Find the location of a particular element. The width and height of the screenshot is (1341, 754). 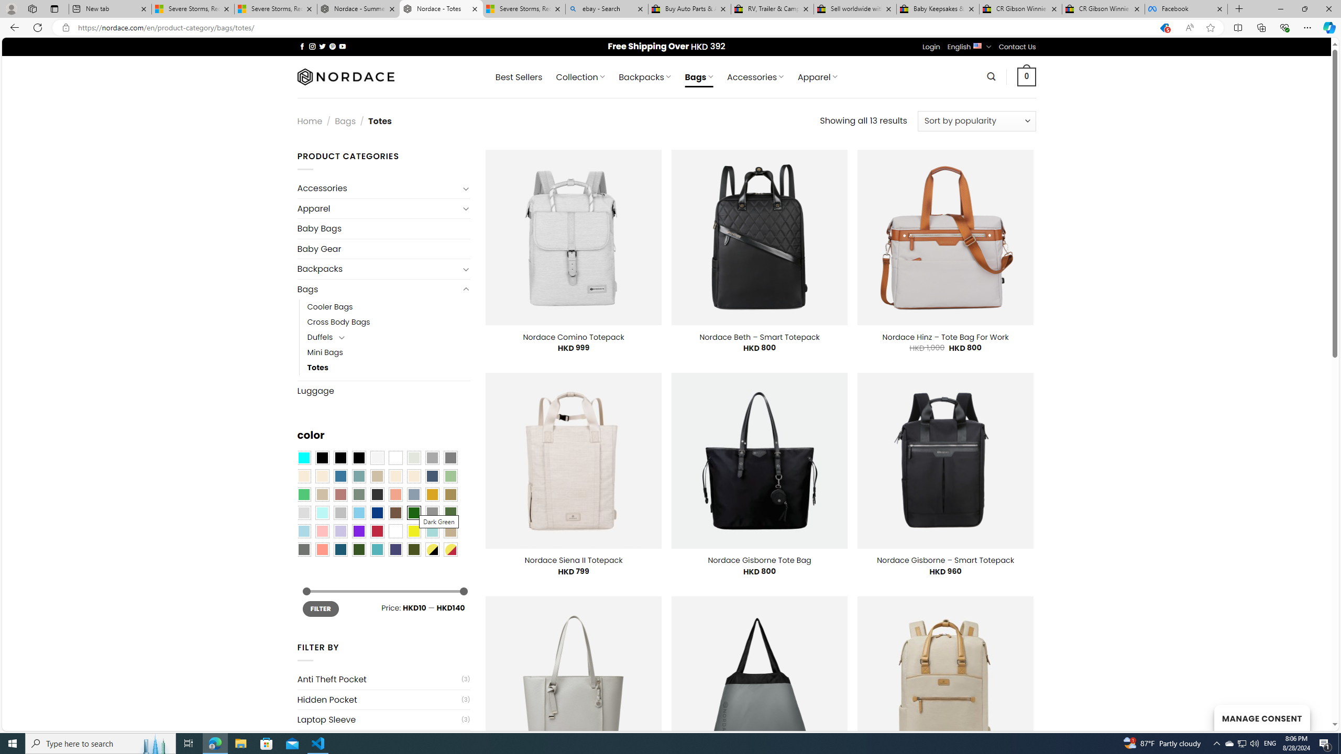

  0   is located at coordinates (1027, 76).